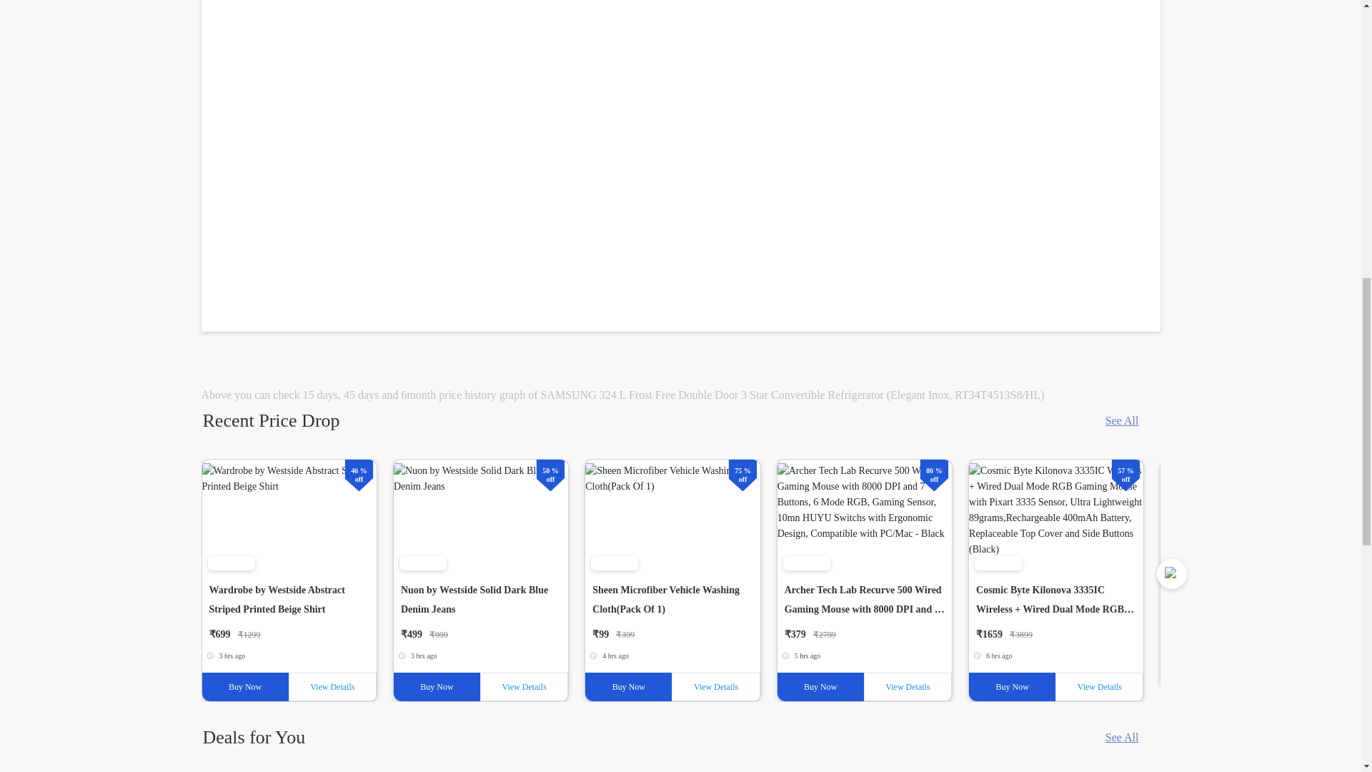 The height and width of the screenshot is (772, 1372). I want to click on View Details, so click(716, 686).